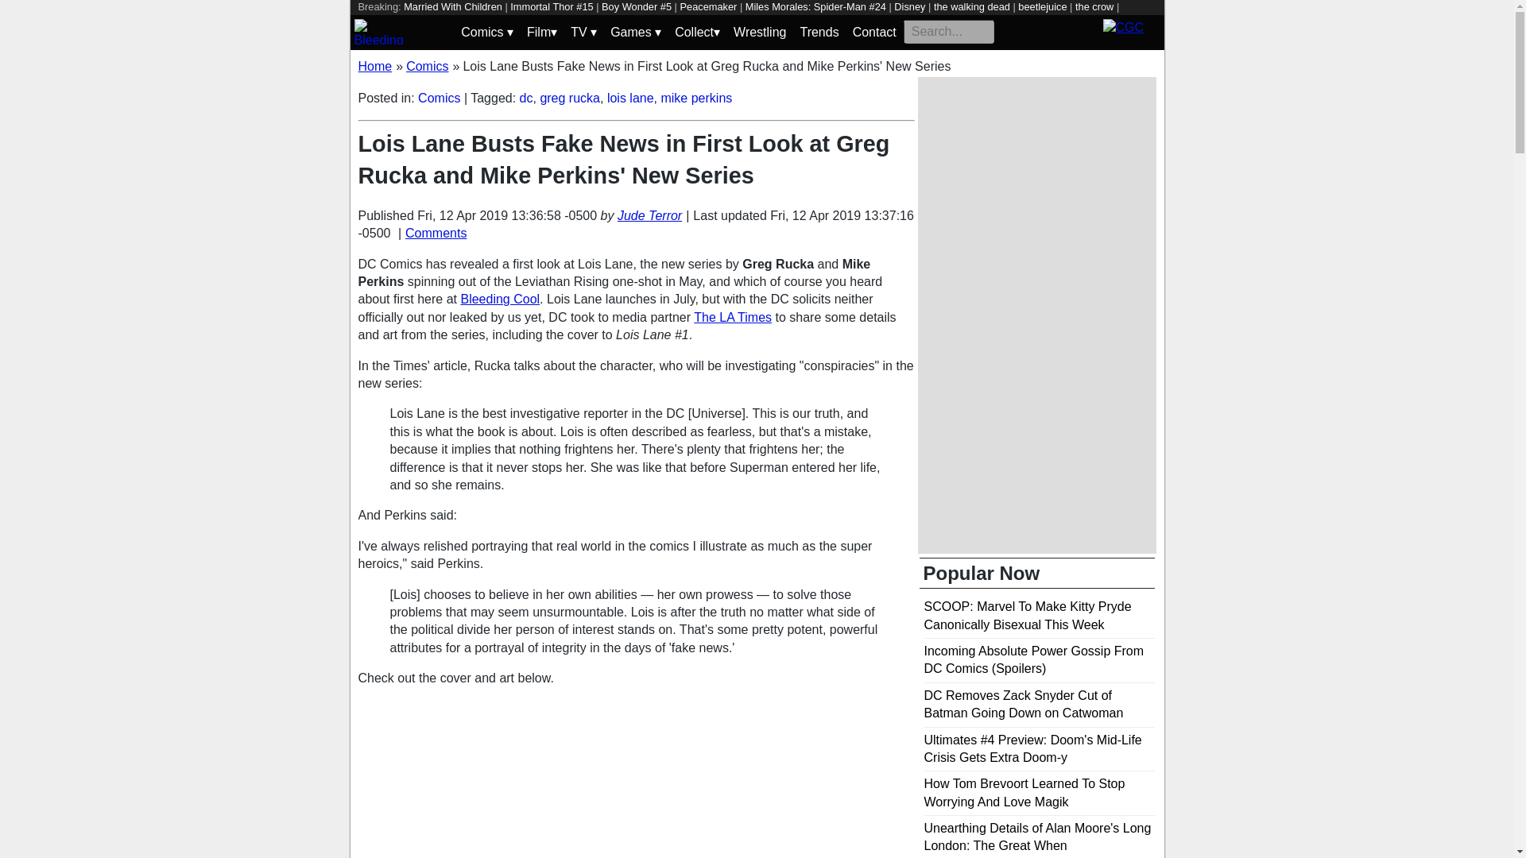  I want to click on Reacher, so click(615, 21).